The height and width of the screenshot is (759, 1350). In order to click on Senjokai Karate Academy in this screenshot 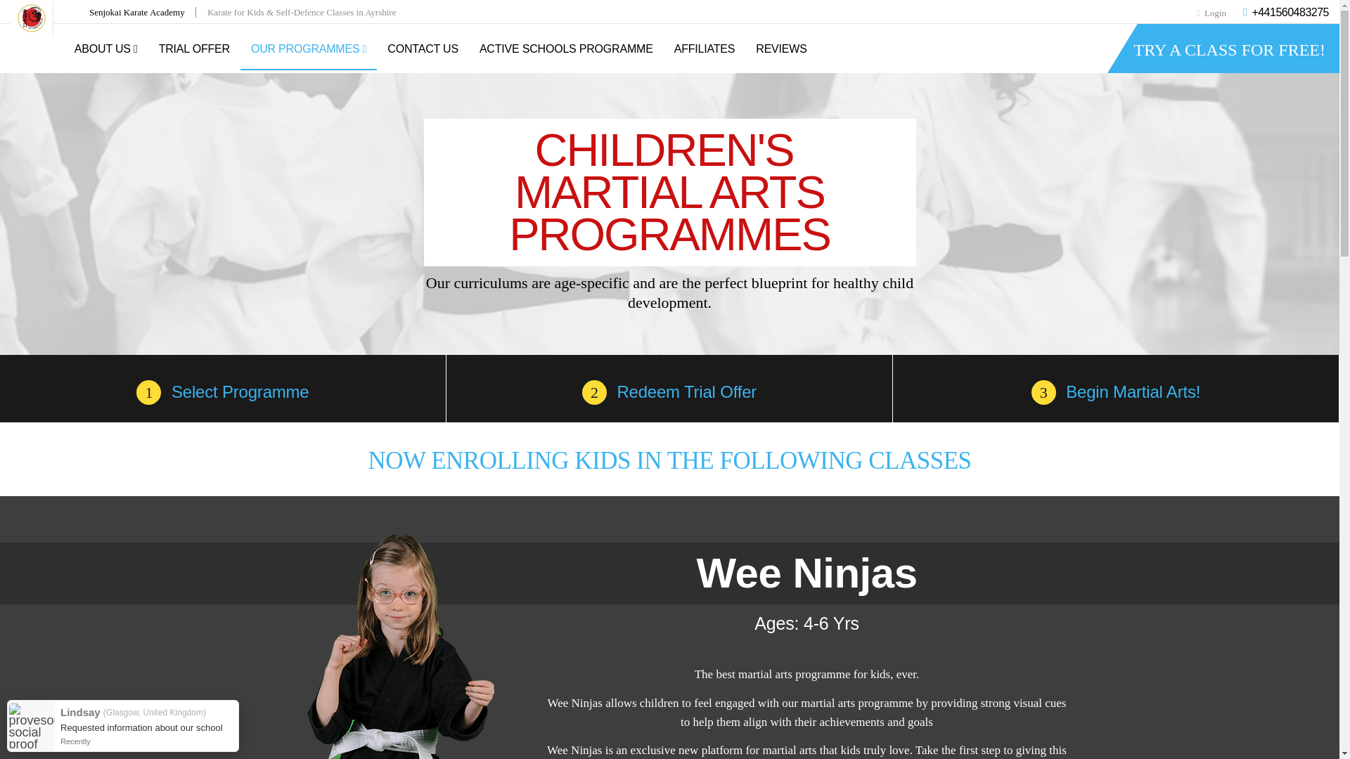, I will do `click(142, 11)`.